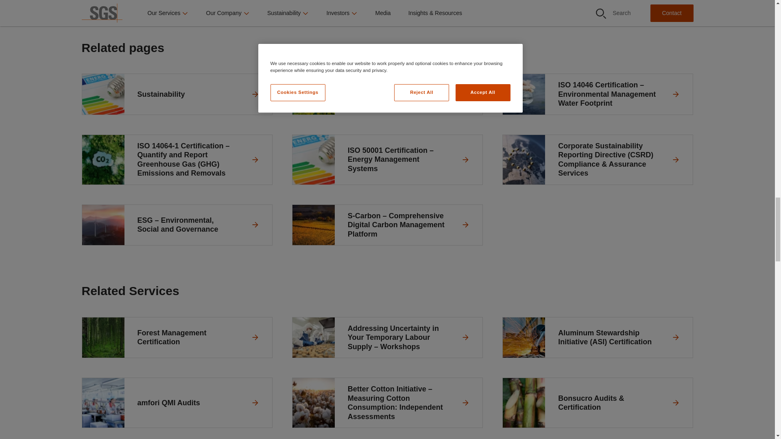  Describe the element at coordinates (177, 94) in the screenshot. I see `Sustainability` at that location.